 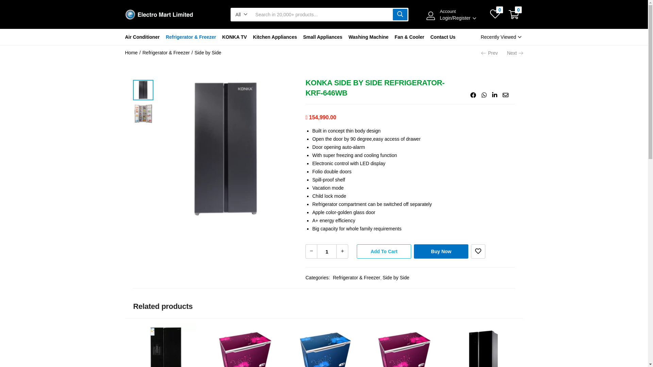 I want to click on Refrigerator & Freezer, so click(x=166, y=53).